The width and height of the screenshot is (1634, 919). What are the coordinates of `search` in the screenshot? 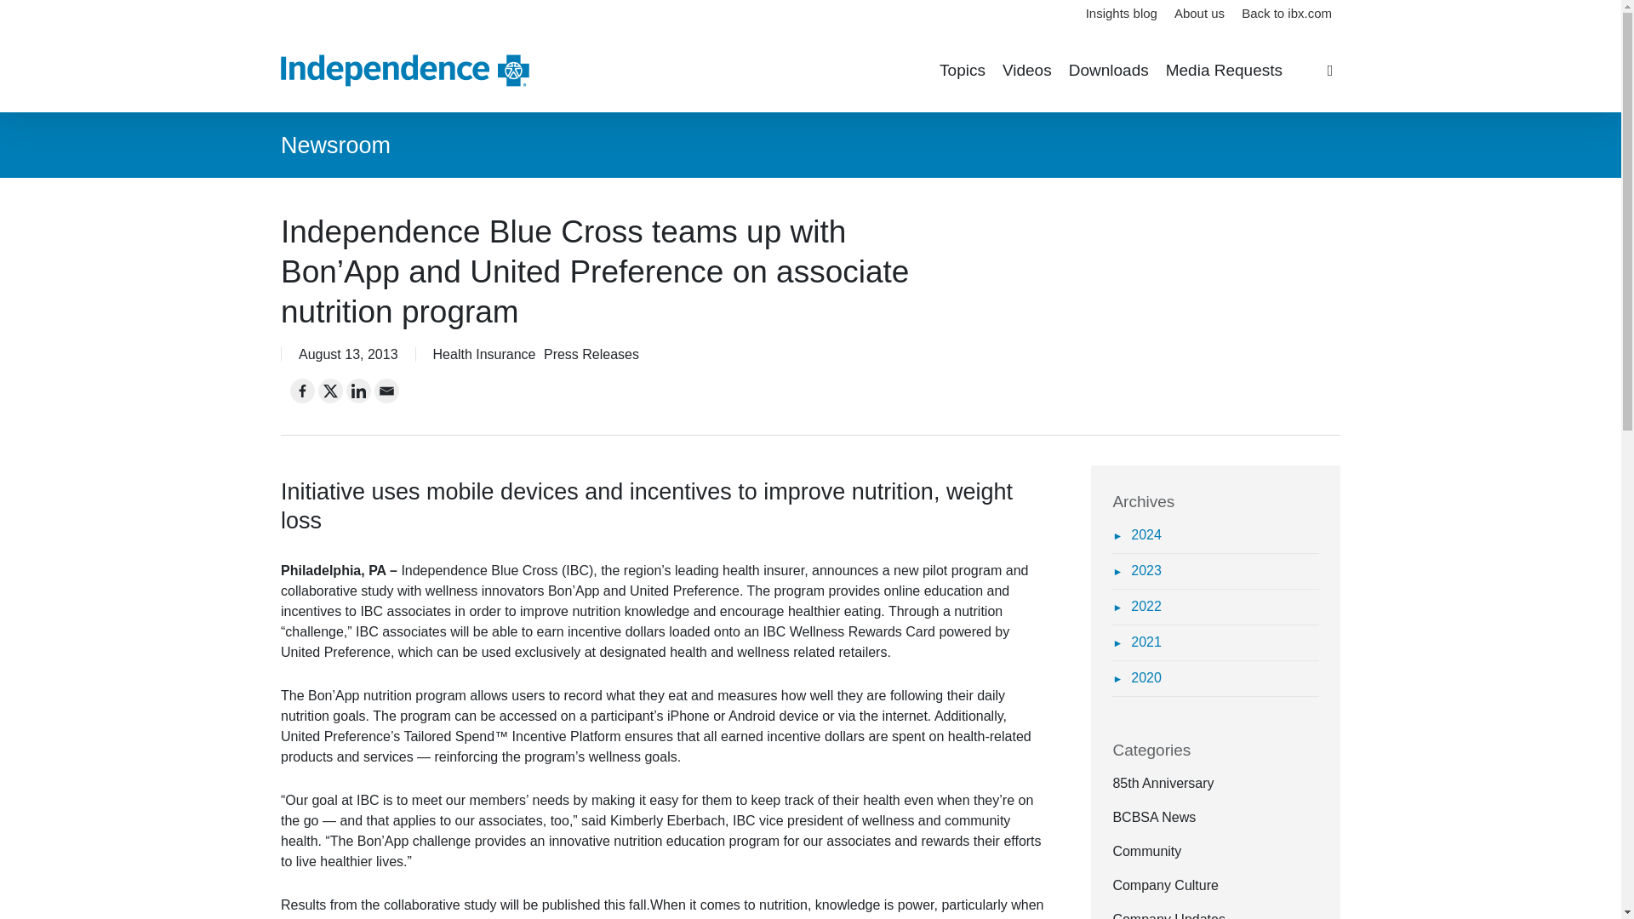 It's located at (1329, 70).